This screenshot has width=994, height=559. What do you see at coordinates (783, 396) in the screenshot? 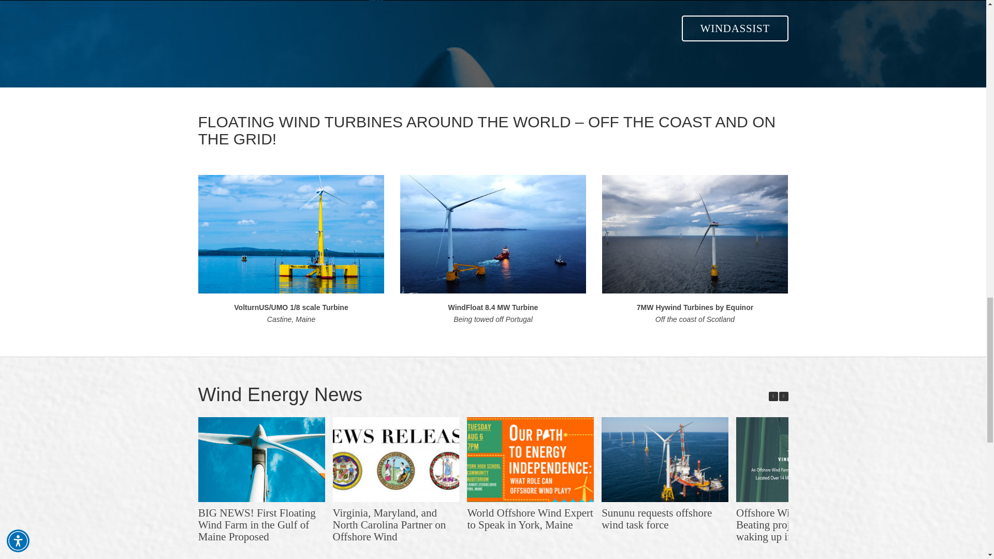
I see `Next` at bounding box center [783, 396].